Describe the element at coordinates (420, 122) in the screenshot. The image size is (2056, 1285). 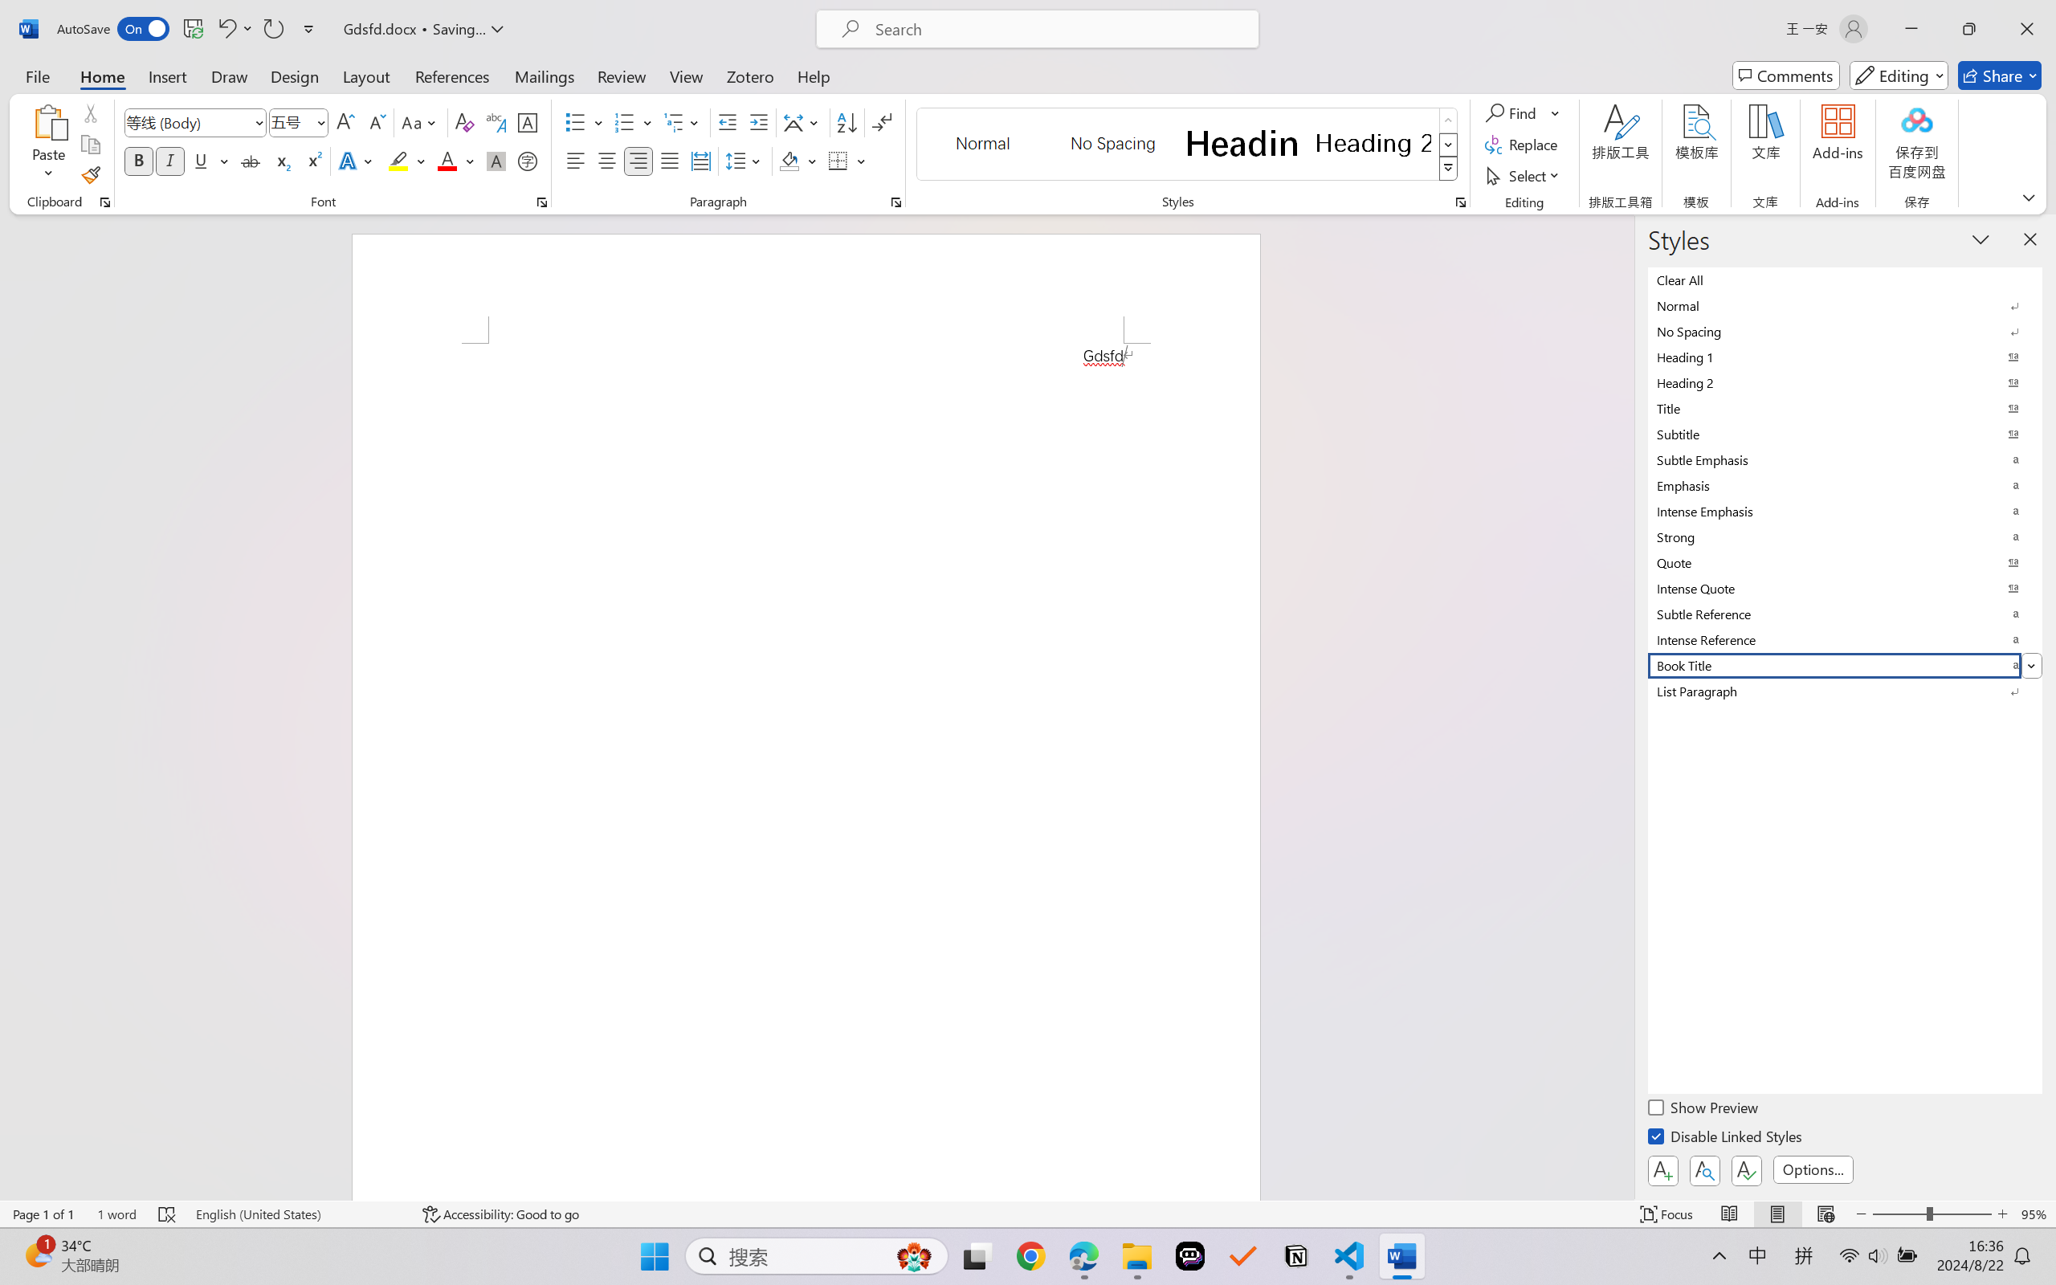
I see `Change Case` at that location.